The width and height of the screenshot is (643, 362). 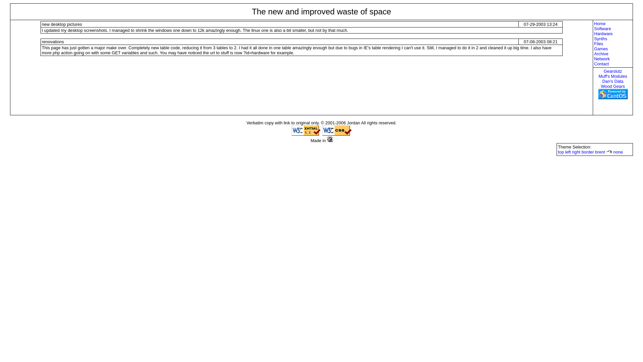 I want to click on Files, so click(x=613, y=44).